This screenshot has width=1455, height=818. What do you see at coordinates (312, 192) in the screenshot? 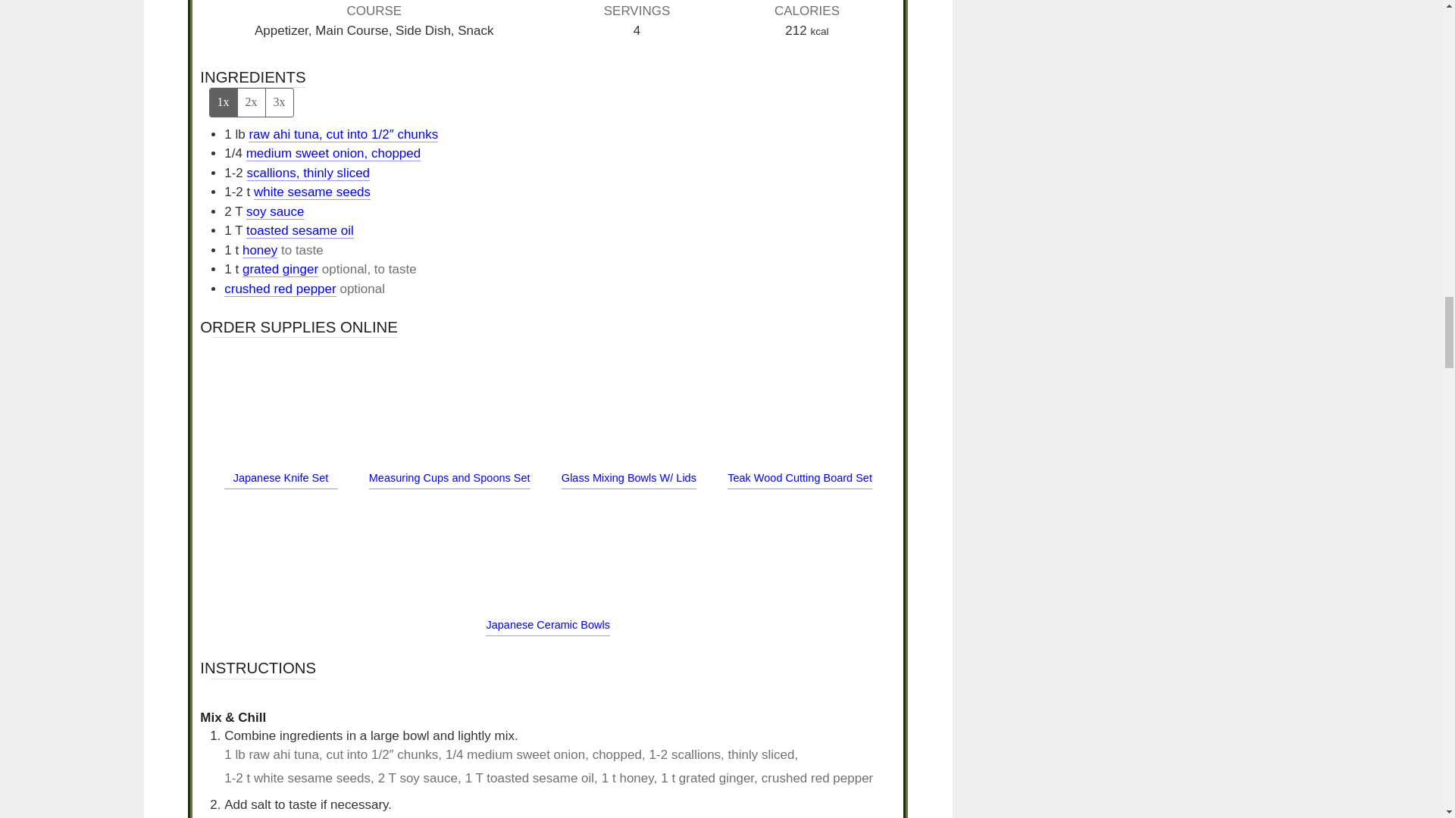
I see `white sesame seeds` at bounding box center [312, 192].